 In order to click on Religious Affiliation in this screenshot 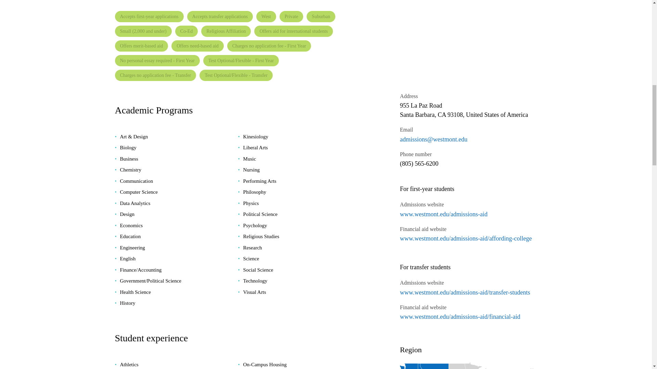, I will do `click(226, 31)`.